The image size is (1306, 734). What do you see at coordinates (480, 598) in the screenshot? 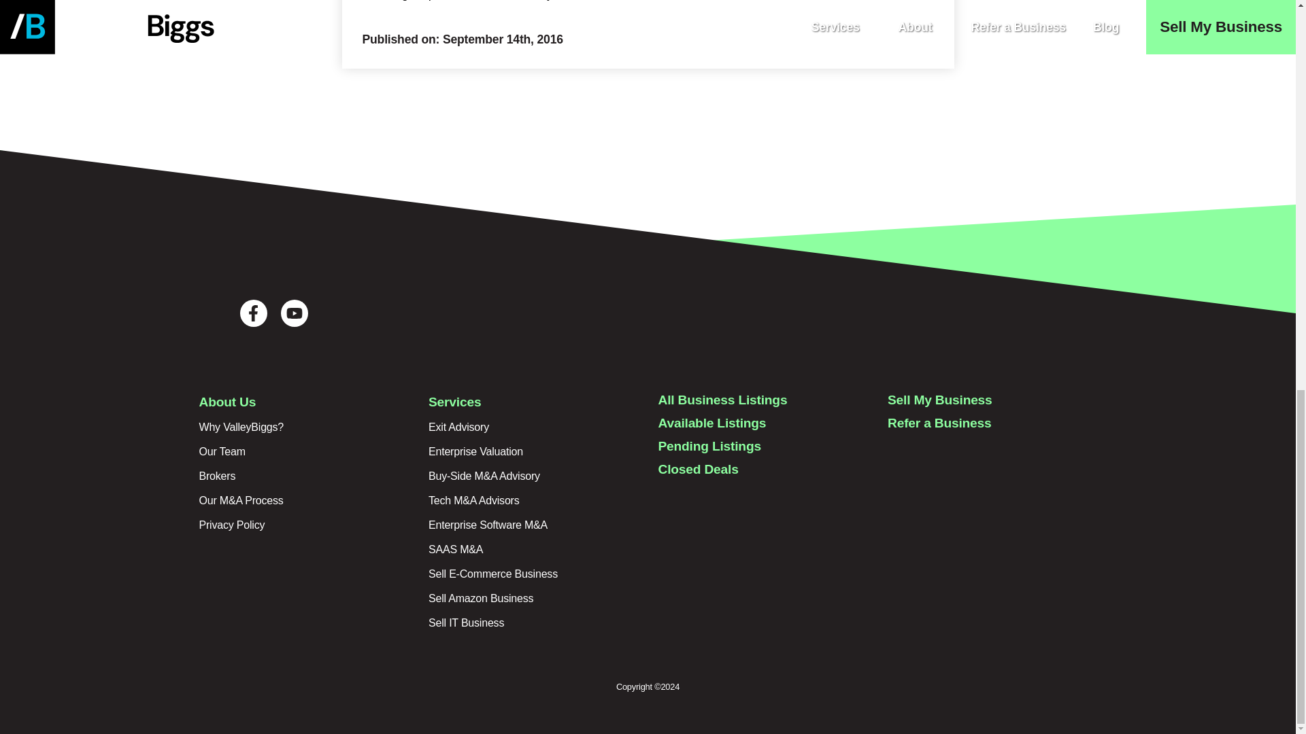
I see `Sell Amazon Business` at bounding box center [480, 598].